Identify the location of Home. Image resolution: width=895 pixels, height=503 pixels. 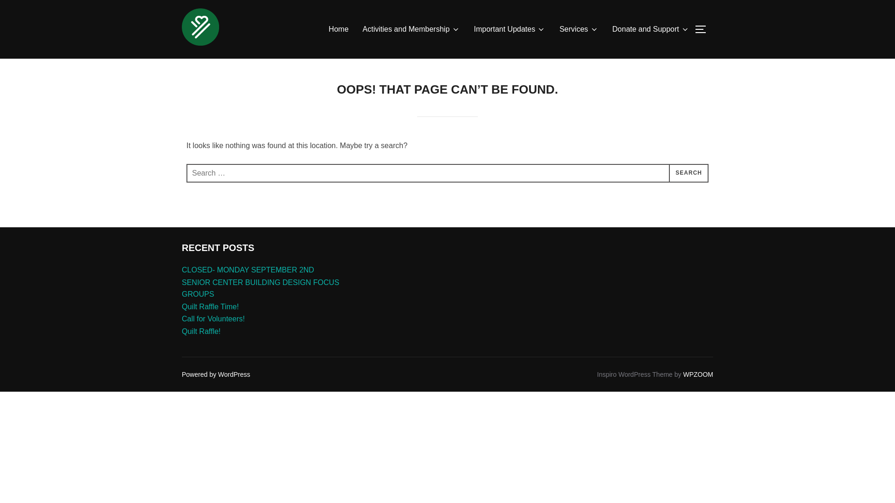
(338, 29).